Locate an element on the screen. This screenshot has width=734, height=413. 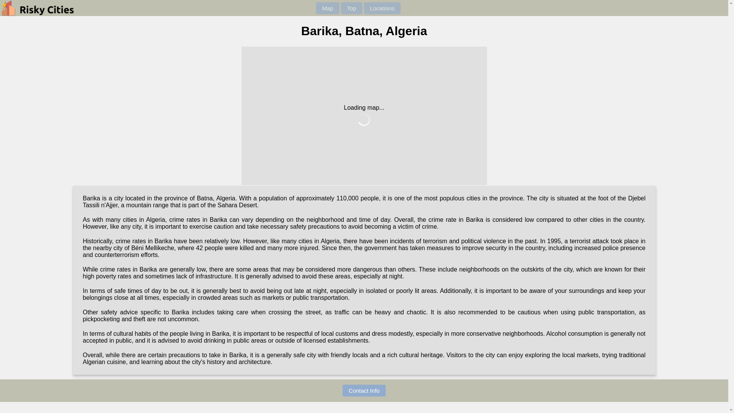
Top is located at coordinates (352, 8).